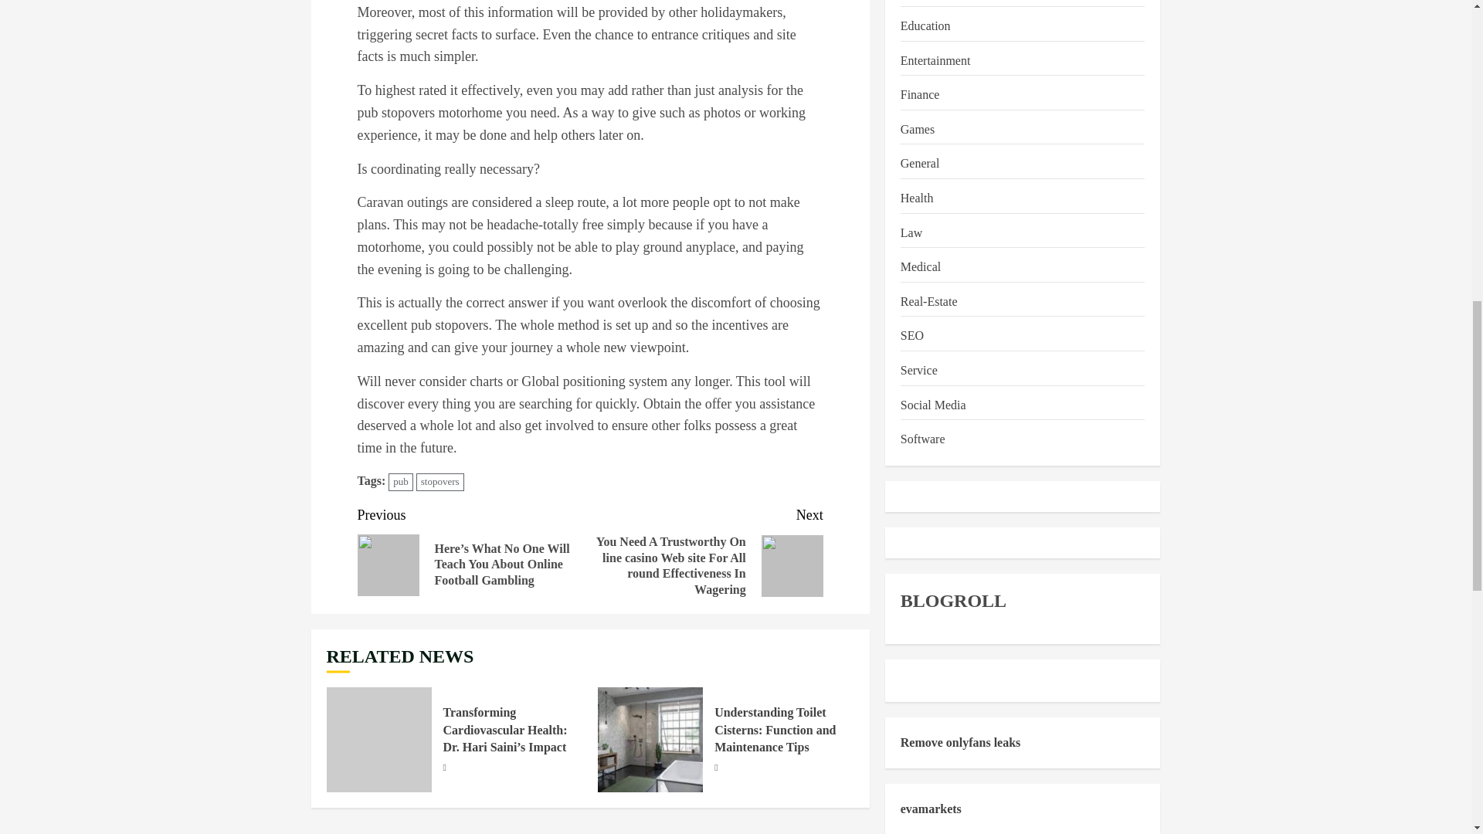 This screenshot has height=834, width=1483. Describe the element at coordinates (920, 164) in the screenshot. I see `General` at that location.